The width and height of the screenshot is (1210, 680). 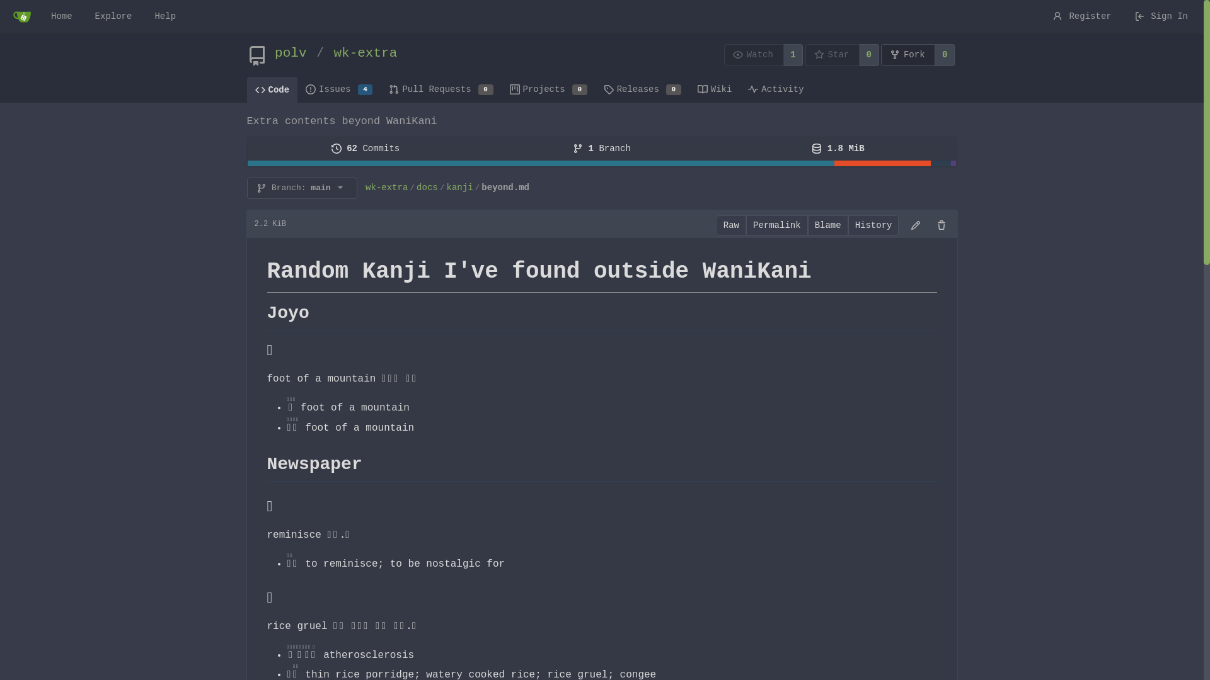 I want to click on Projects
0, so click(x=548, y=89).